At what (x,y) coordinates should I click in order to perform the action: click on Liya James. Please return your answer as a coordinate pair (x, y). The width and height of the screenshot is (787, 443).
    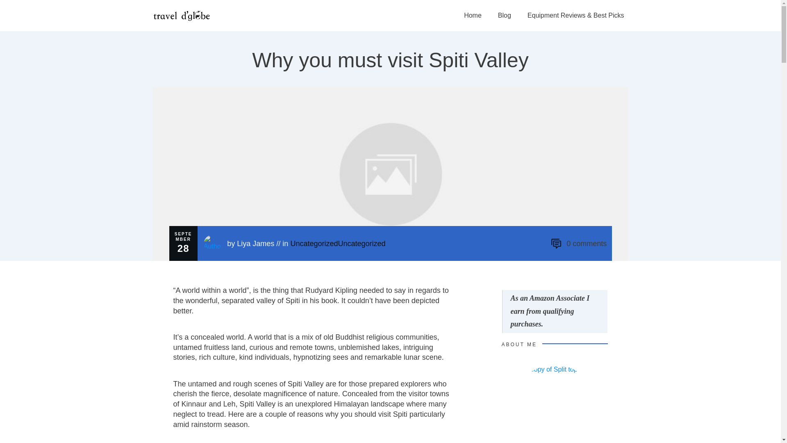
    Looking at the image, I should click on (255, 244).